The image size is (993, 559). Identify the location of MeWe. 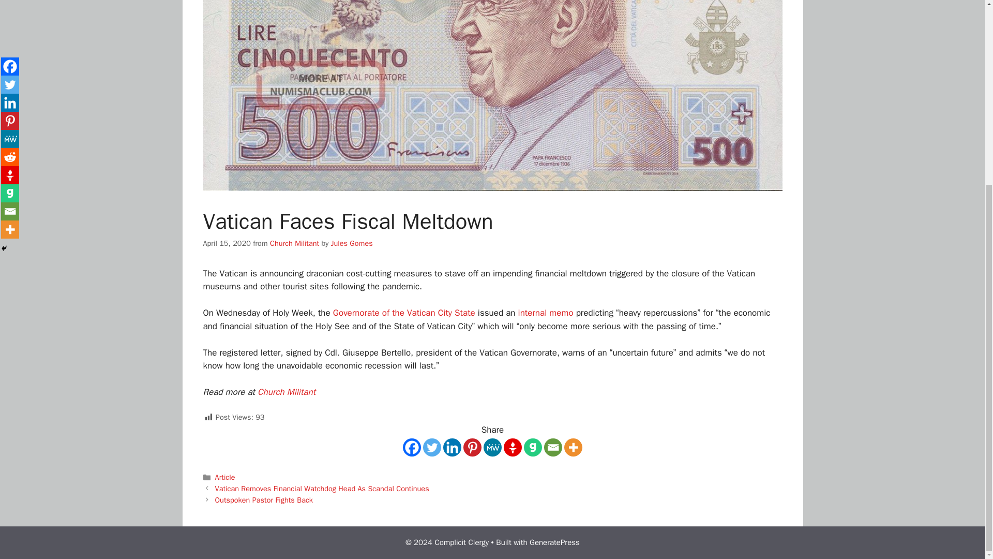
(492, 447).